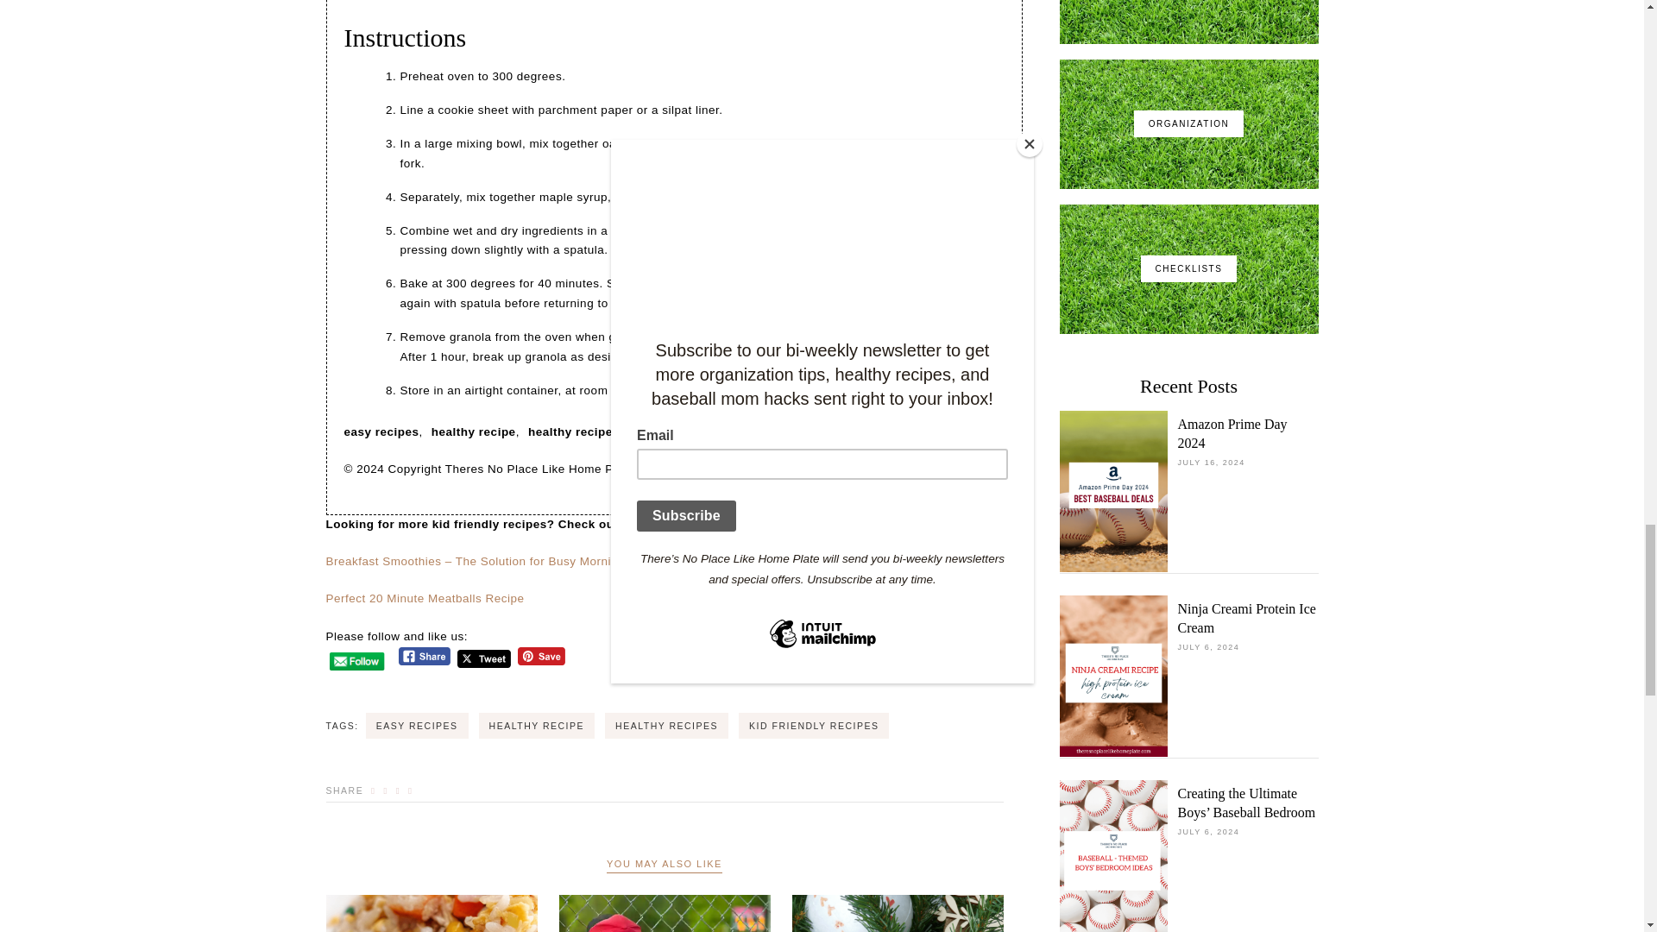  Describe the element at coordinates (483, 658) in the screenshot. I see `Tweet` at that location.